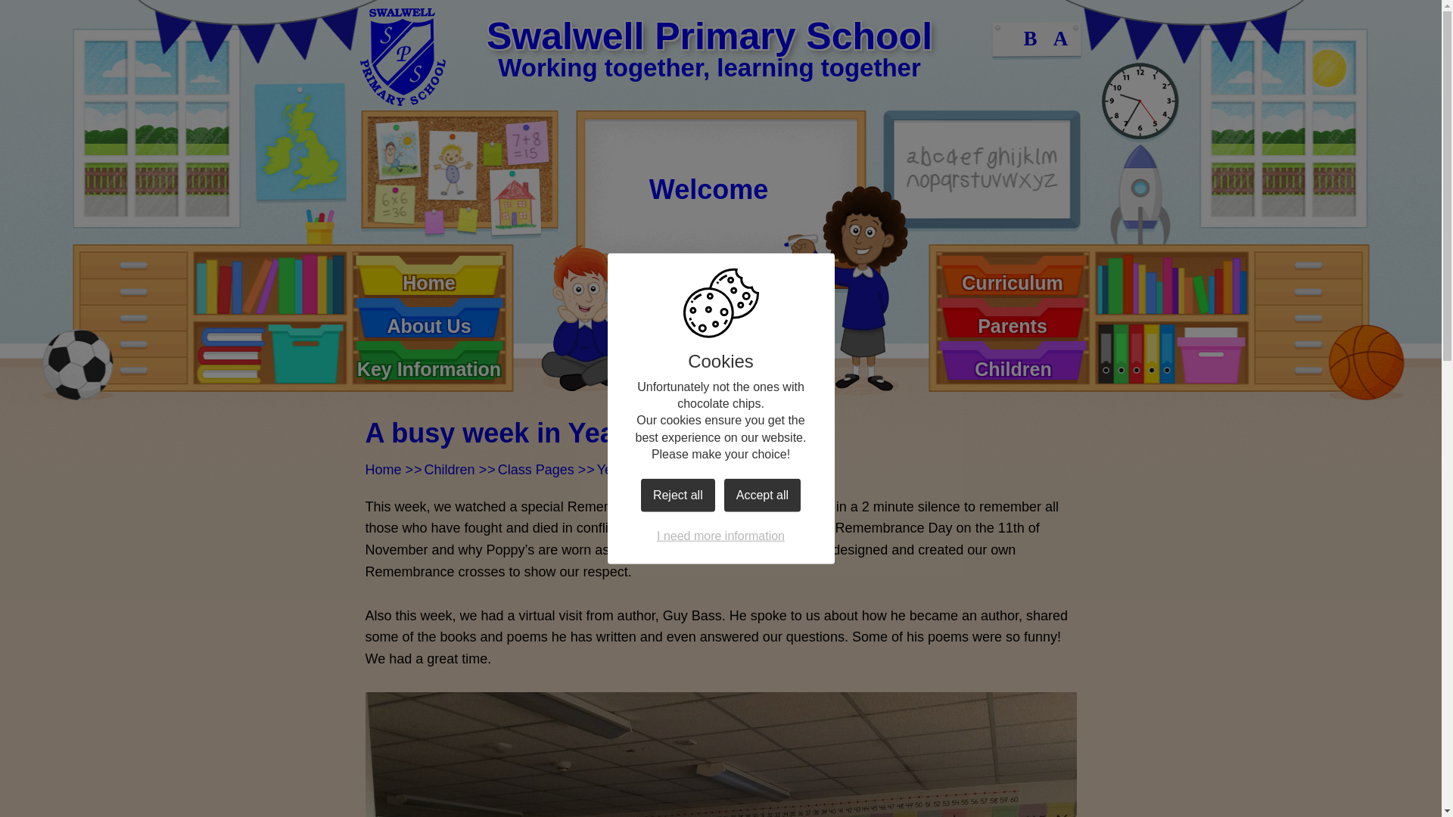 The image size is (1453, 817). What do you see at coordinates (428, 276) in the screenshot?
I see `Home` at bounding box center [428, 276].